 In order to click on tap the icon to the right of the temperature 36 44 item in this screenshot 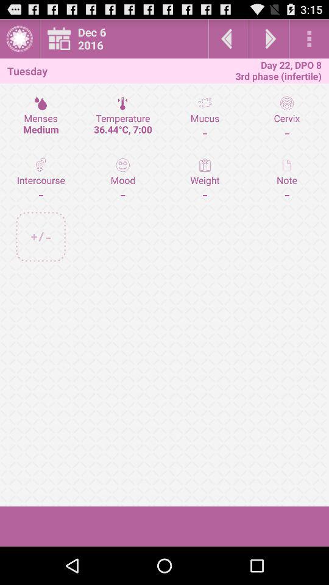, I will do `click(205, 179)`.